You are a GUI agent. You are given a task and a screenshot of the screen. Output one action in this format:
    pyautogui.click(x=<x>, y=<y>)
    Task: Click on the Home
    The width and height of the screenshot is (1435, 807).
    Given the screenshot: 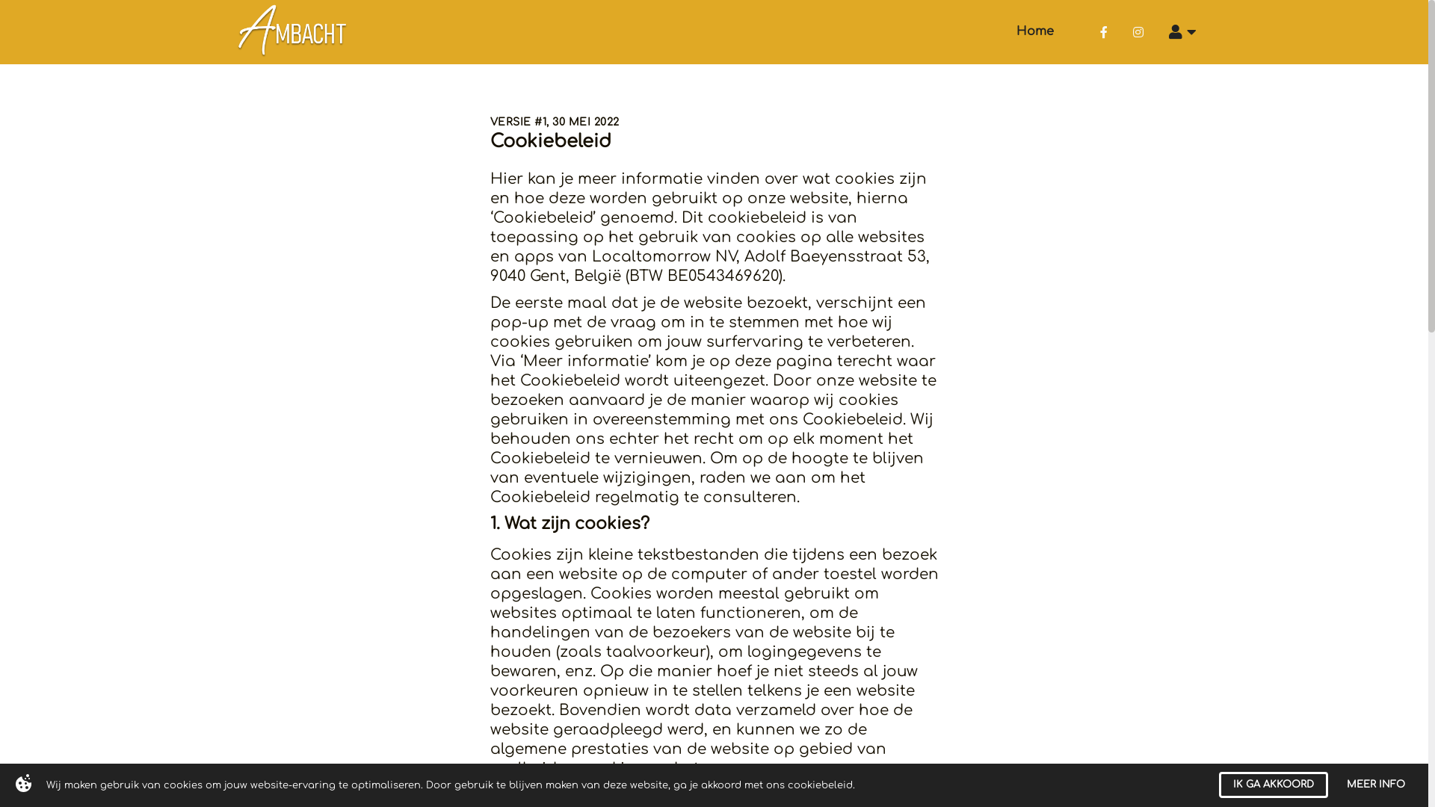 What is the action you would take?
    pyautogui.click(x=1035, y=32)
    